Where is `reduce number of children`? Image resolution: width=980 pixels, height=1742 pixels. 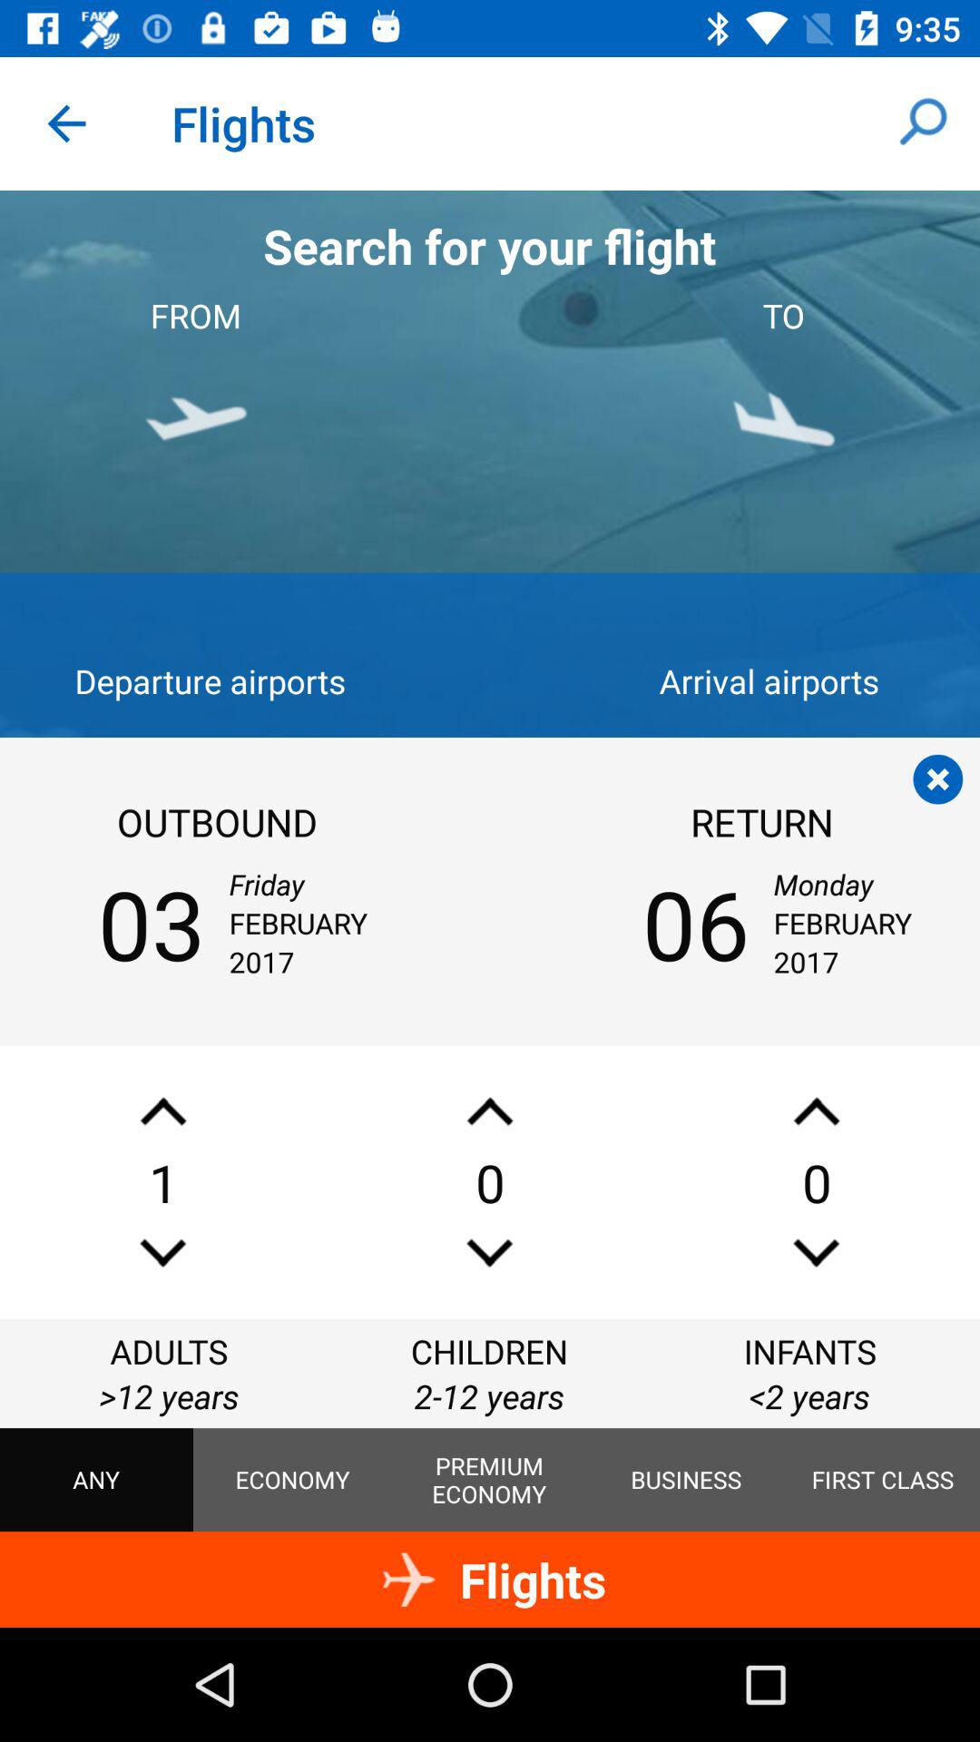 reduce number of children is located at coordinates (490, 1252).